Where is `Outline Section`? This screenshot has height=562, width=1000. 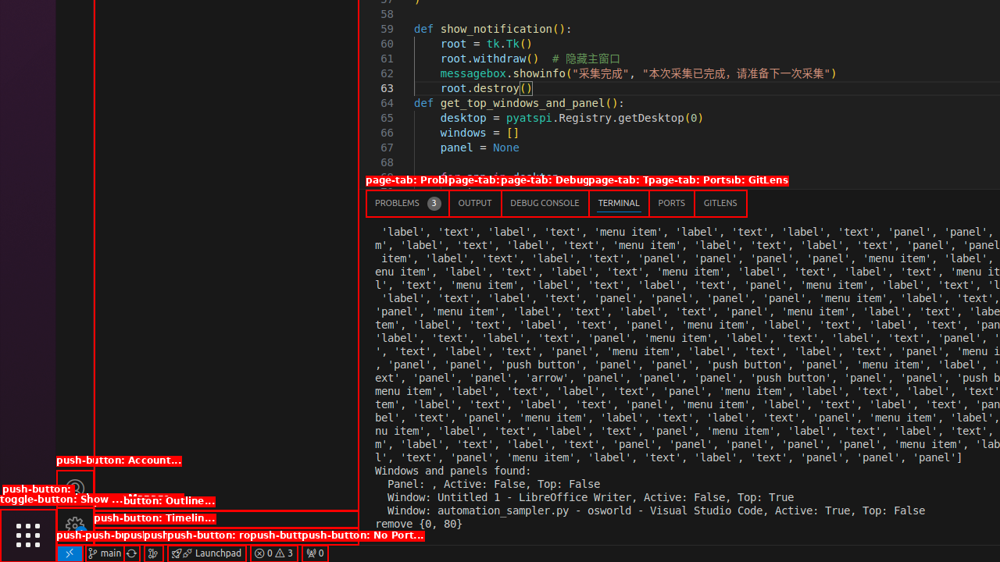
Outline Section is located at coordinates (227, 519).